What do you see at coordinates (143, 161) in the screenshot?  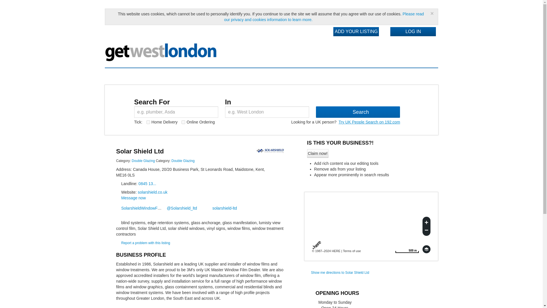 I see `on` at bounding box center [143, 161].